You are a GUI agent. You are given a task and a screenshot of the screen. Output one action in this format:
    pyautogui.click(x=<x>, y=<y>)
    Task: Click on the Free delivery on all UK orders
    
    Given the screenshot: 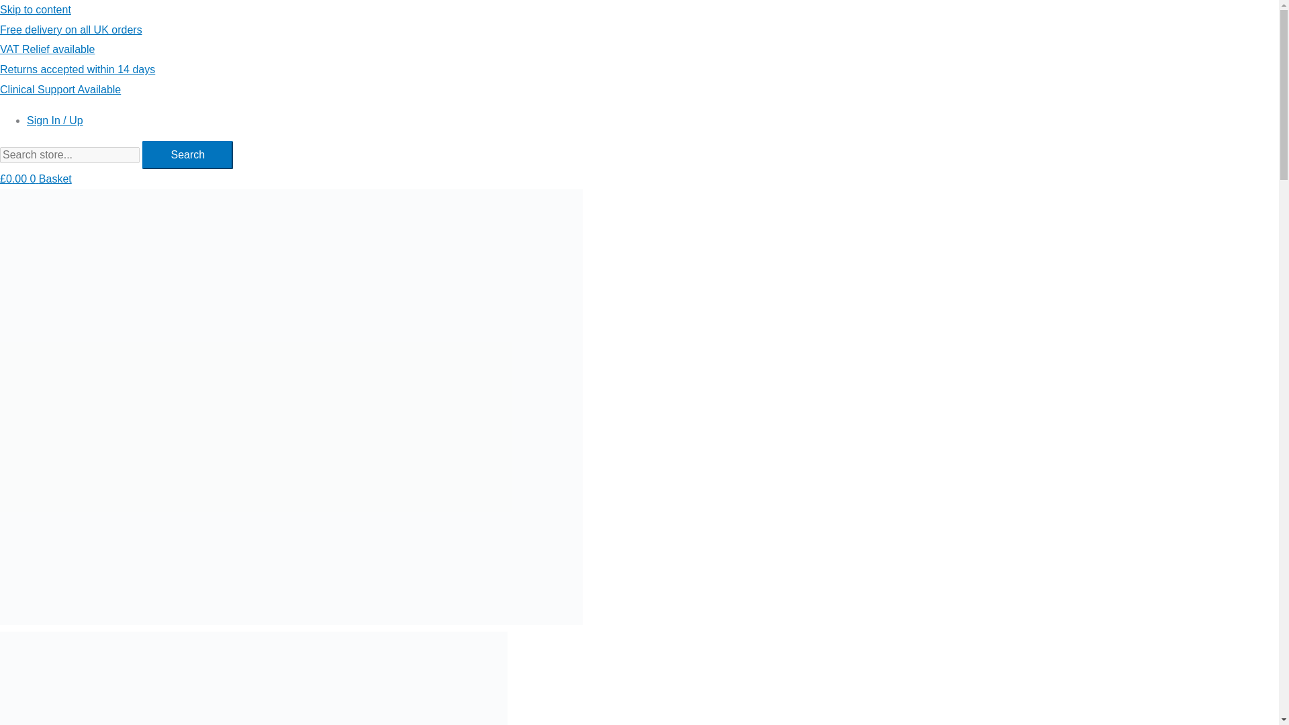 What is the action you would take?
    pyautogui.click(x=71, y=30)
    